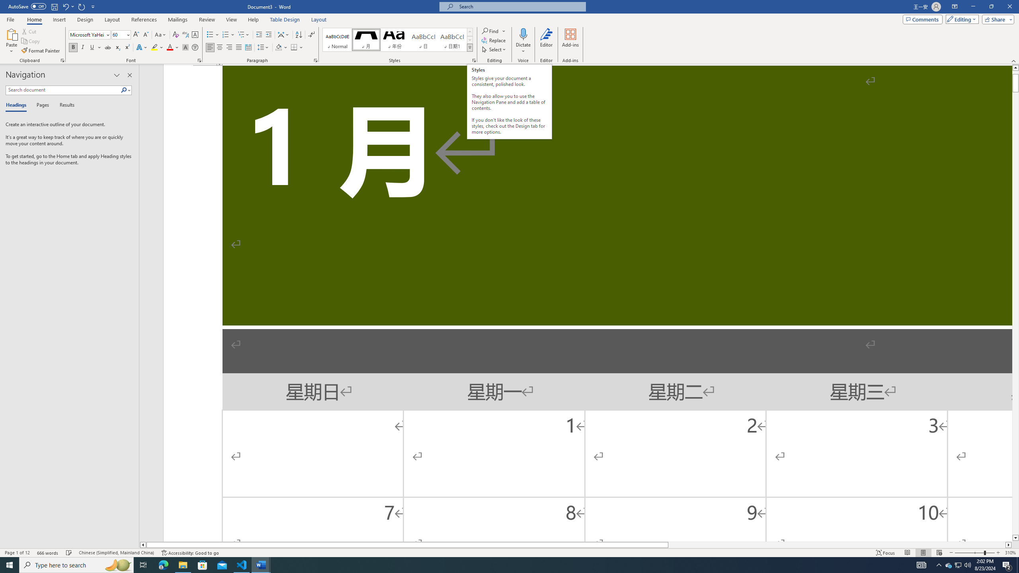 Image resolution: width=1019 pixels, height=573 pixels. I want to click on Superscript, so click(127, 48).